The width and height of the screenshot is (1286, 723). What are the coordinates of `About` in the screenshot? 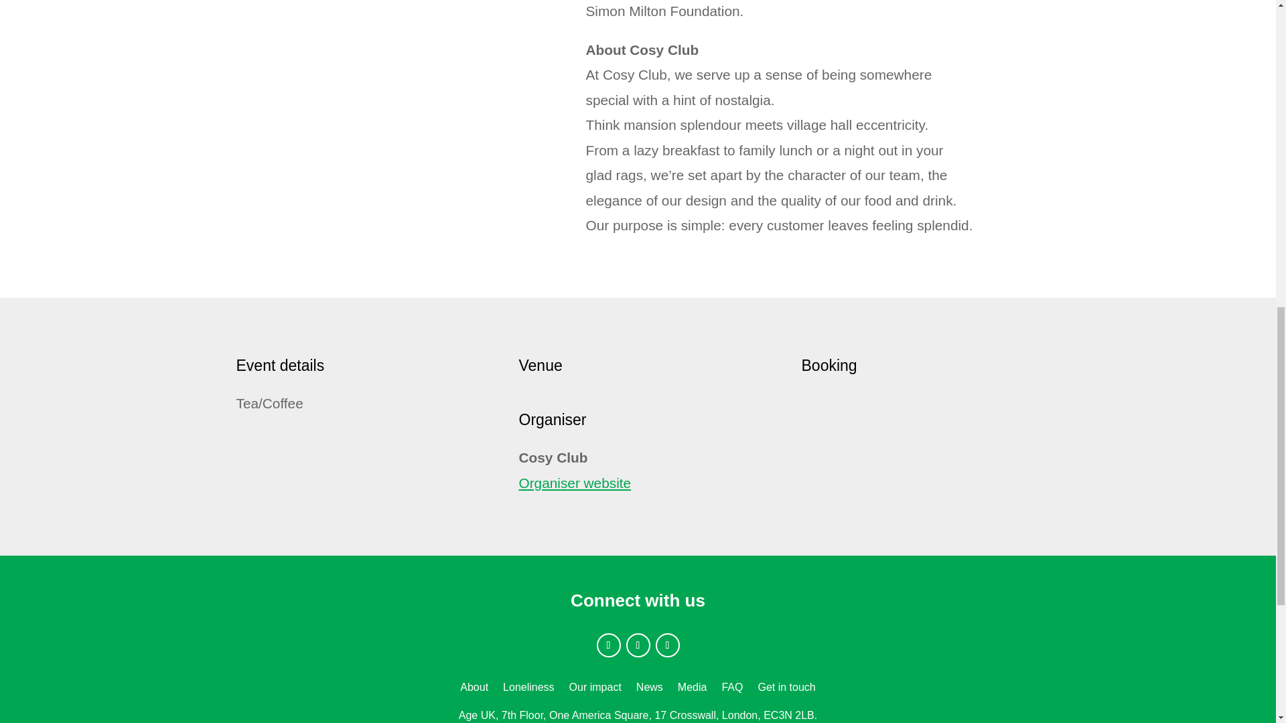 It's located at (474, 690).